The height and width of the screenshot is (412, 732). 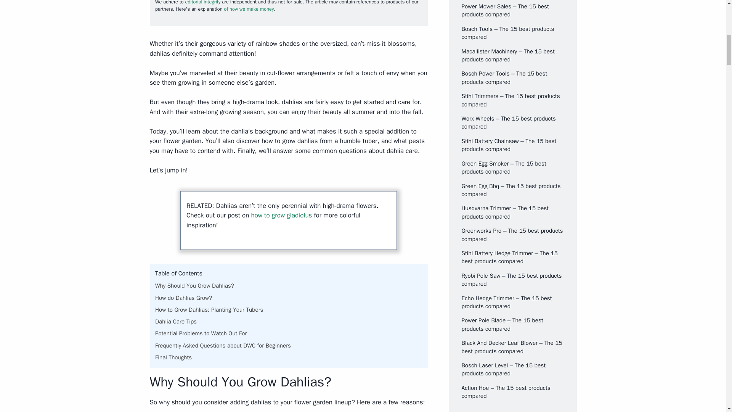 What do you see at coordinates (209, 310) in the screenshot?
I see `How to Grow Dahlias: Planting Your Tubers` at bounding box center [209, 310].